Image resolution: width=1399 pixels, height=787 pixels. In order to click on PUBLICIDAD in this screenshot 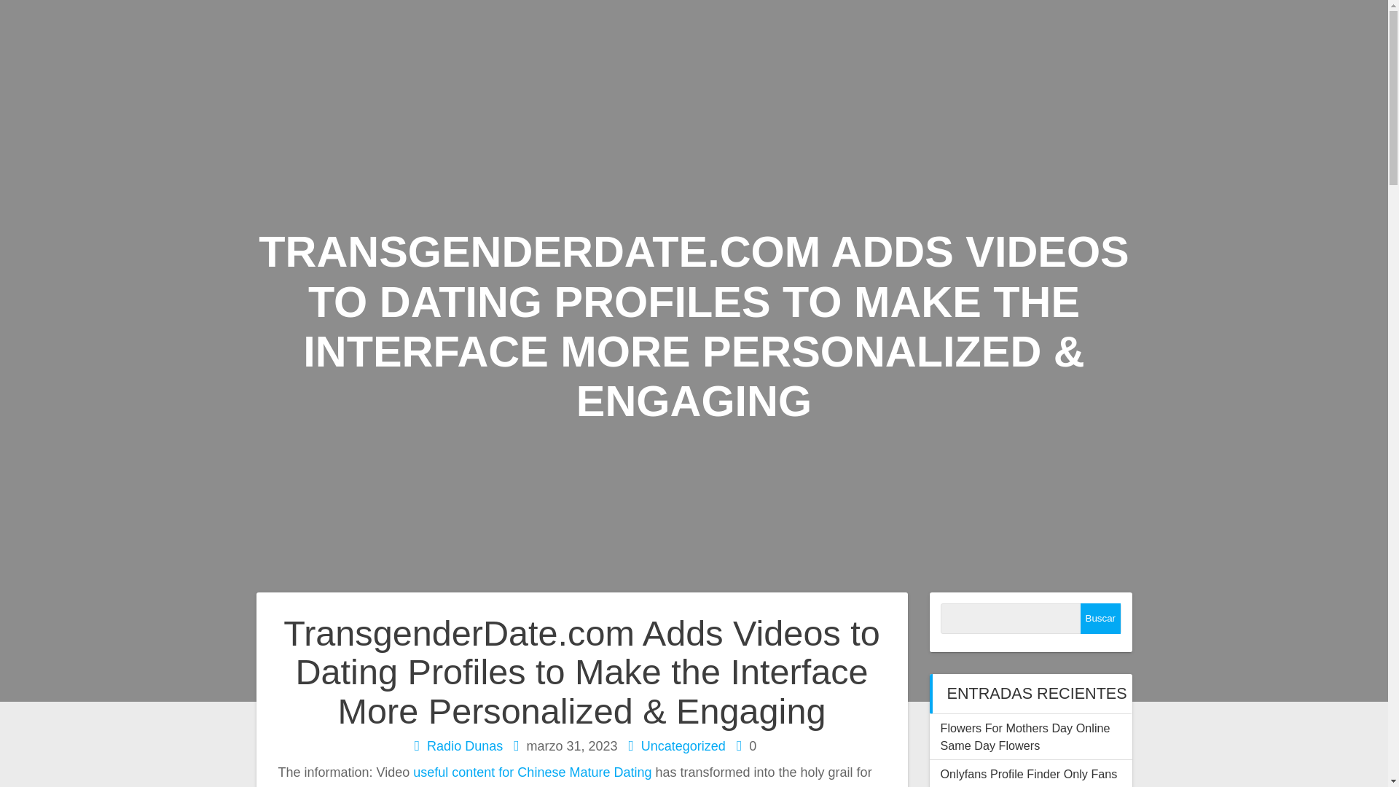, I will do `click(523, 100)`.